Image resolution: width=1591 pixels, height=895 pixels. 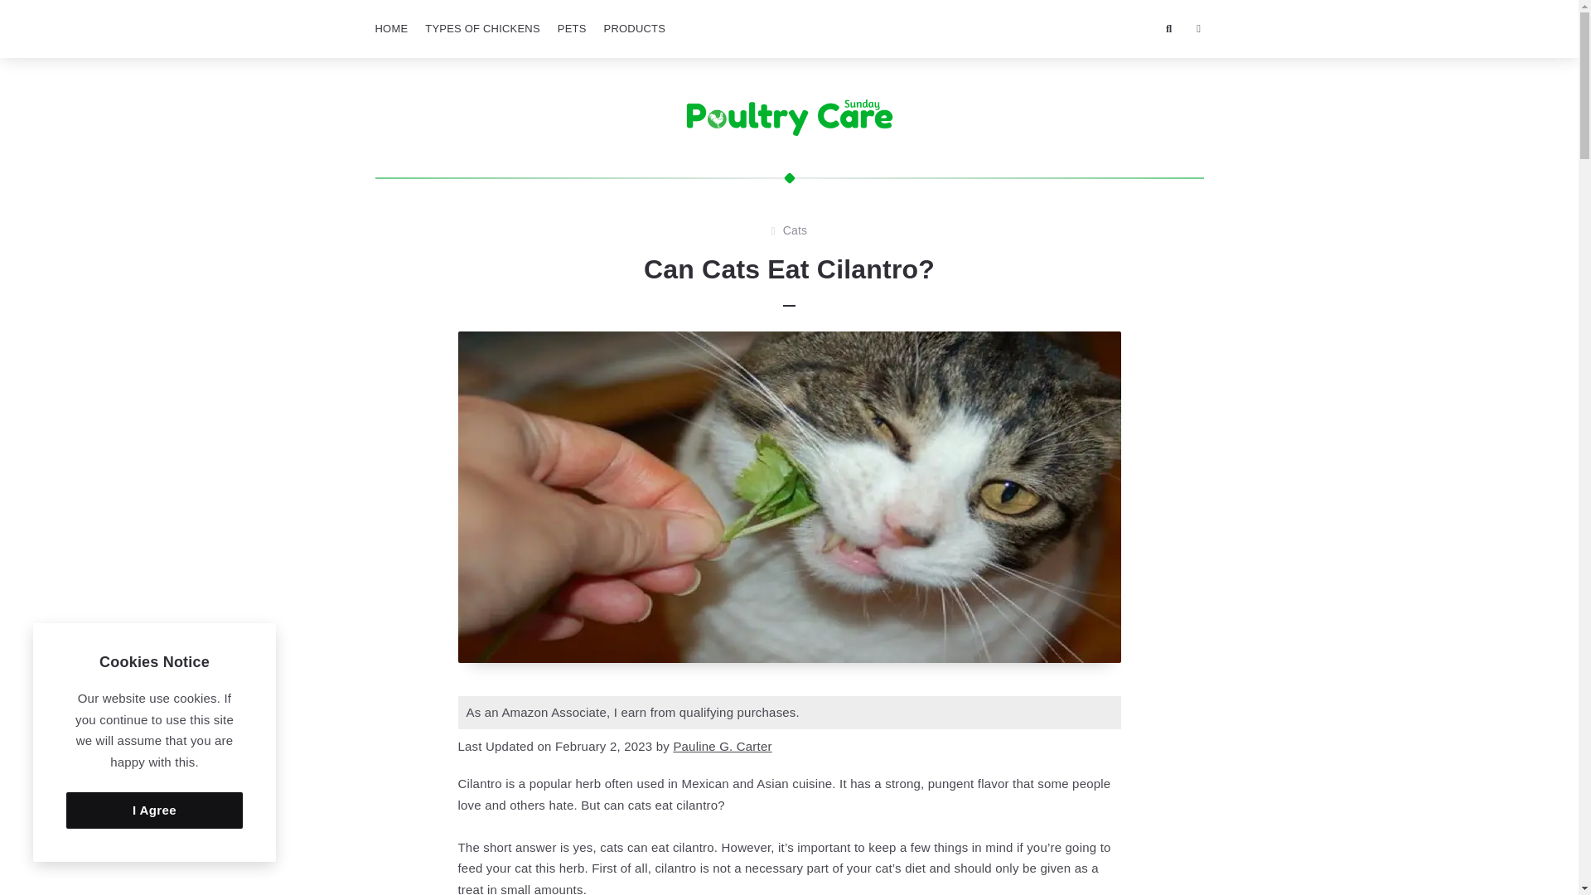 What do you see at coordinates (482, 29) in the screenshot?
I see `TYPES OF CHICKENS` at bounding box center [482, 29].